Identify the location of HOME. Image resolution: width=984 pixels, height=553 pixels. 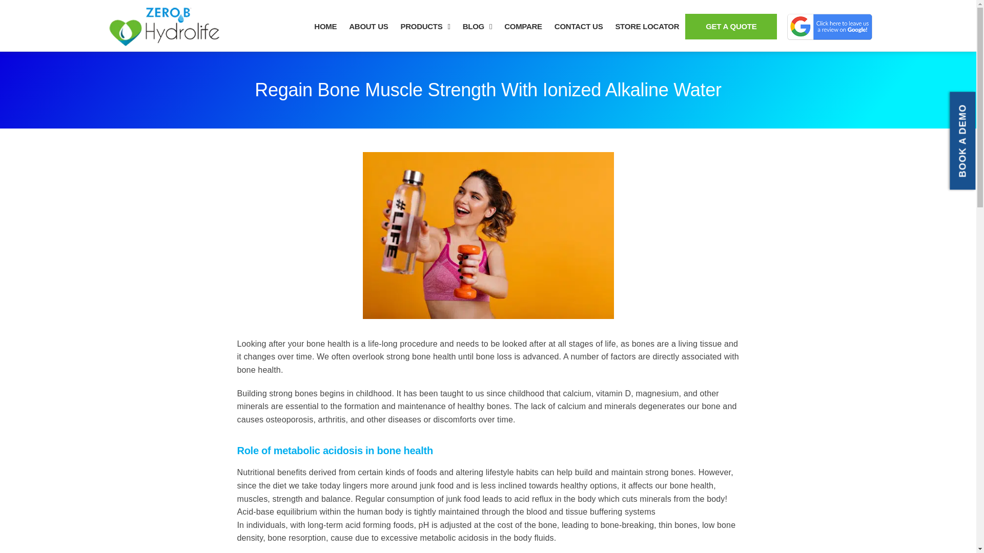
(325, 27).